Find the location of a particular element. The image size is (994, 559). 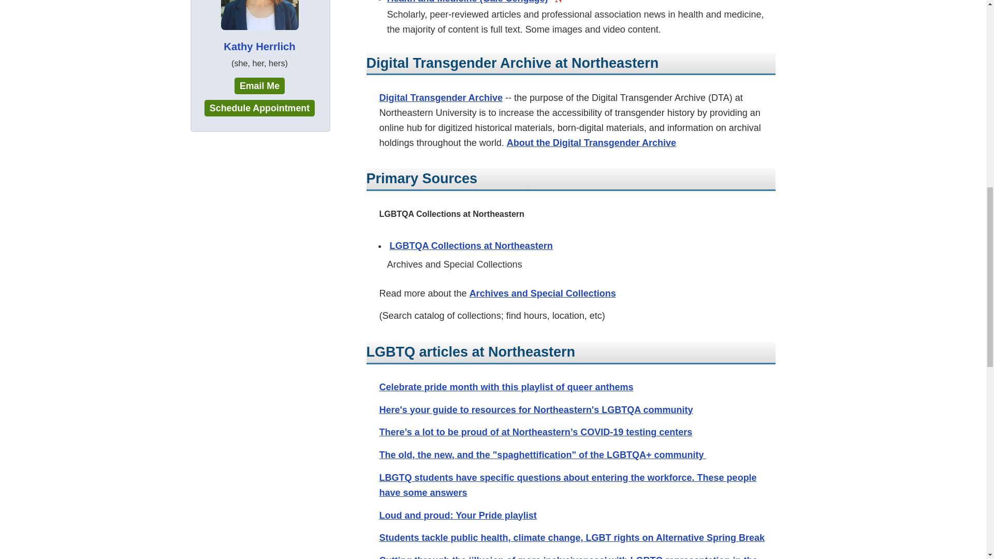

Kathy Herrlich is located at coordinates (259, 28).